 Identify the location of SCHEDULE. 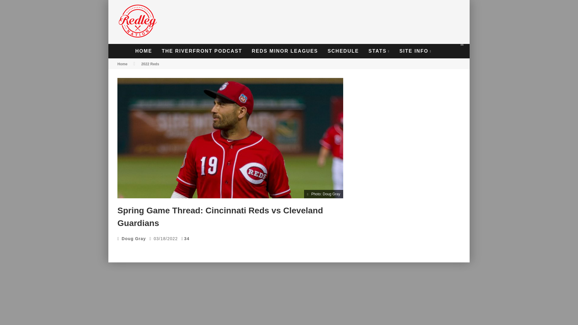
(343, 51).